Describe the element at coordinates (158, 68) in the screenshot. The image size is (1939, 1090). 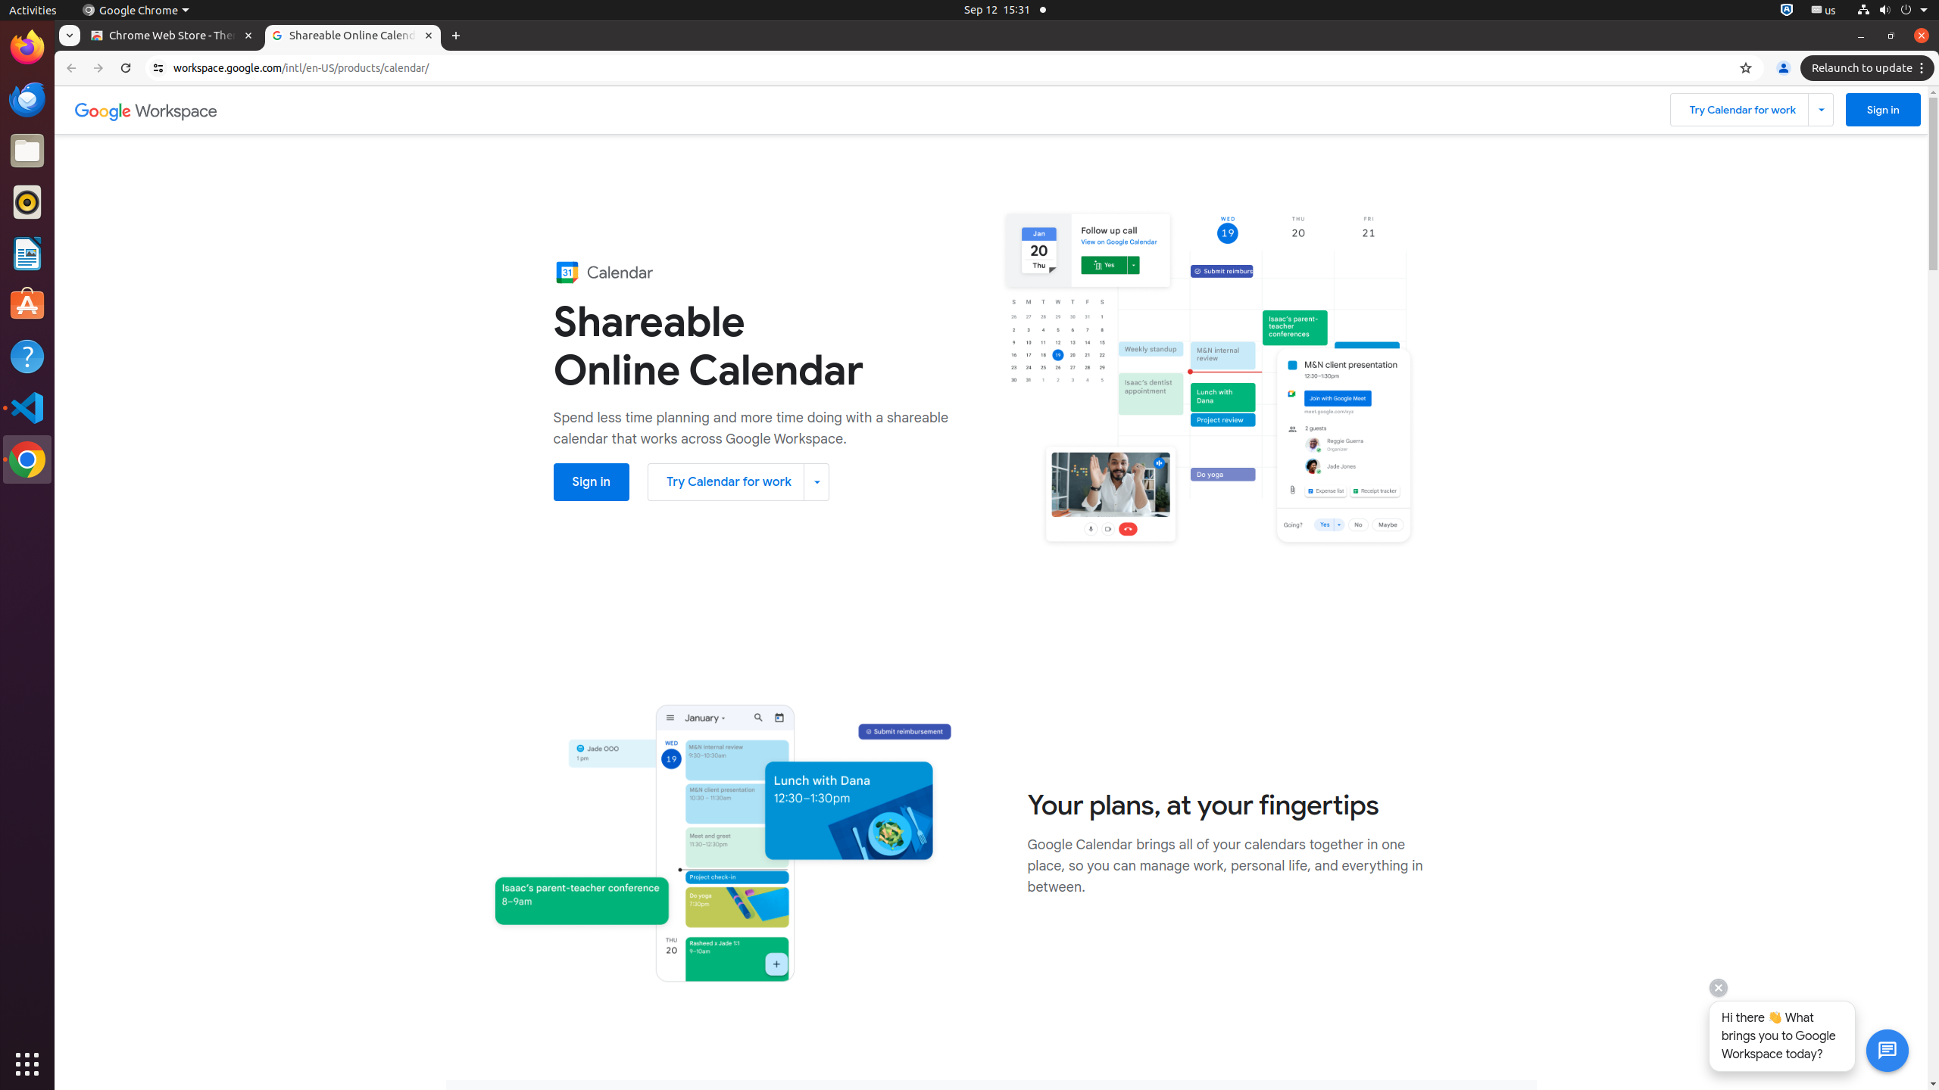
I see `View site information` at that location.